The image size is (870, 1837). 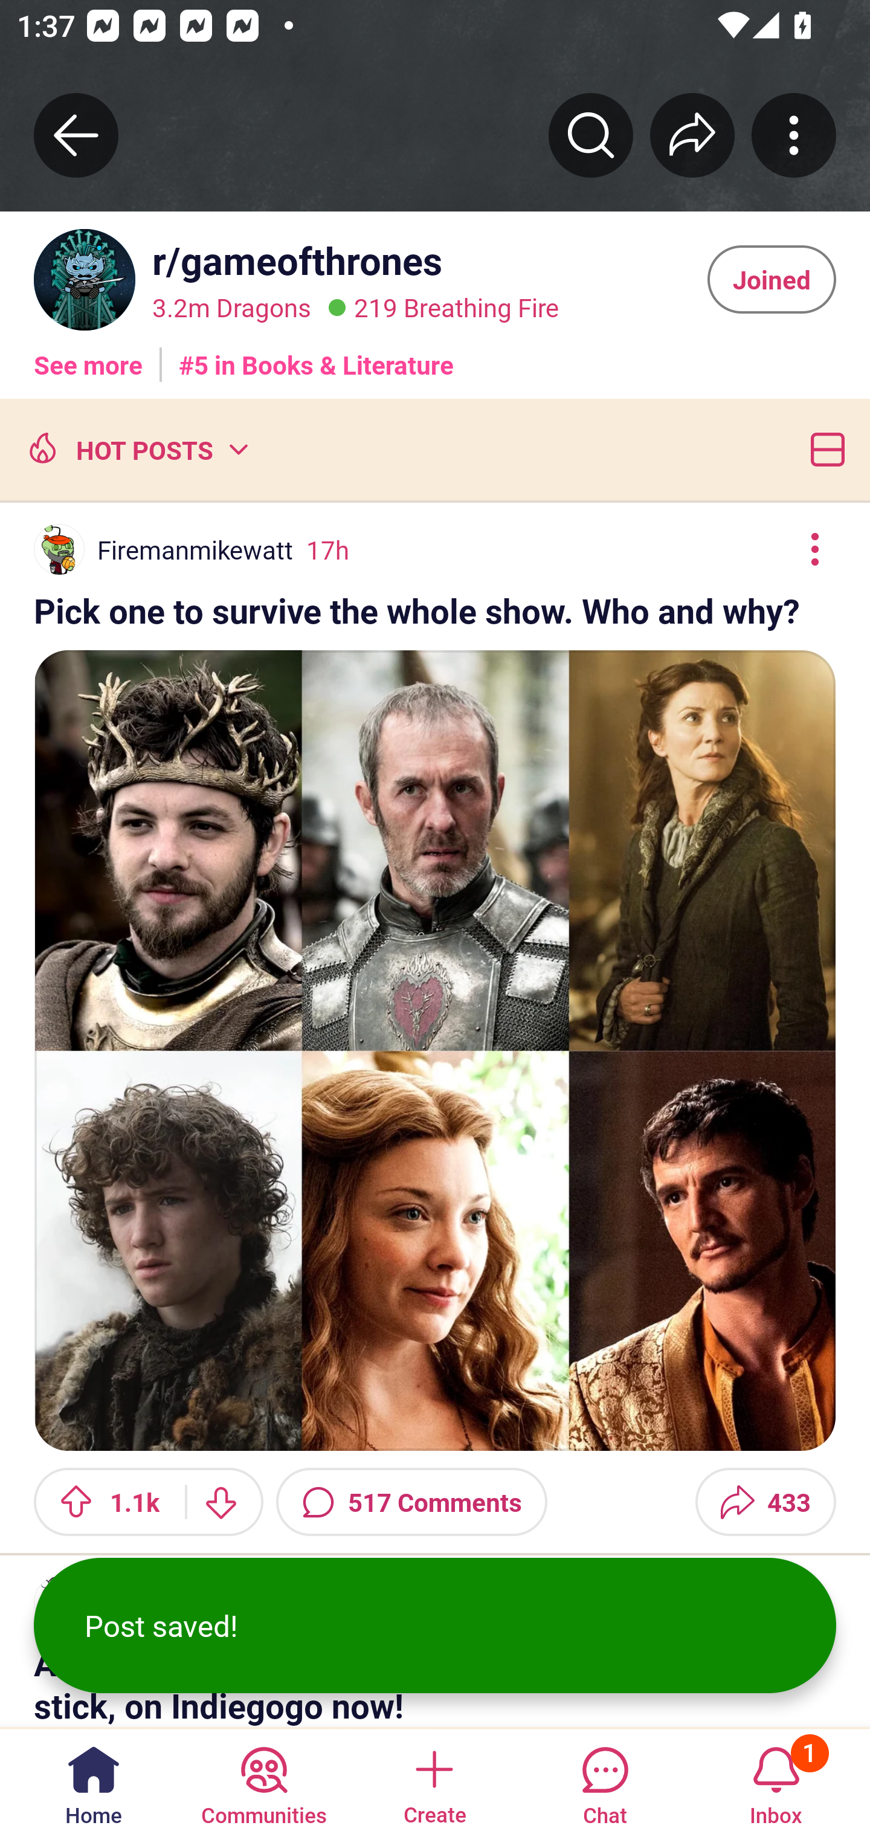 What do you see at coordinates (317, 356) in the screenshot?
I see `#5 in Books & Literature` at bounding box center [317, 356].